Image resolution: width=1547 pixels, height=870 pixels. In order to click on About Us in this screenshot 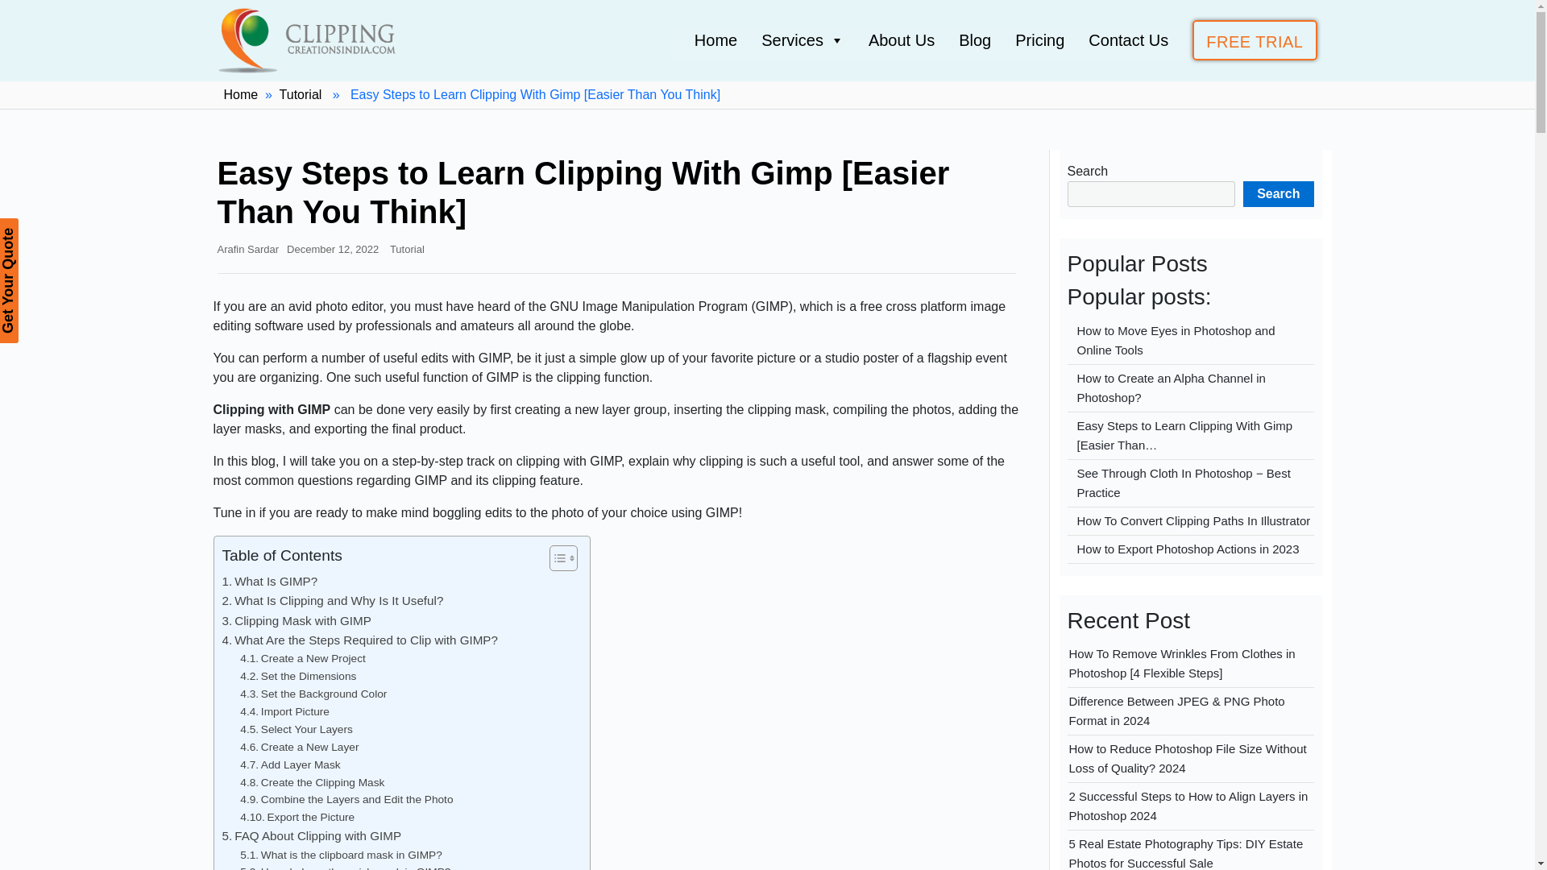, I will do `click(901, 39)`.